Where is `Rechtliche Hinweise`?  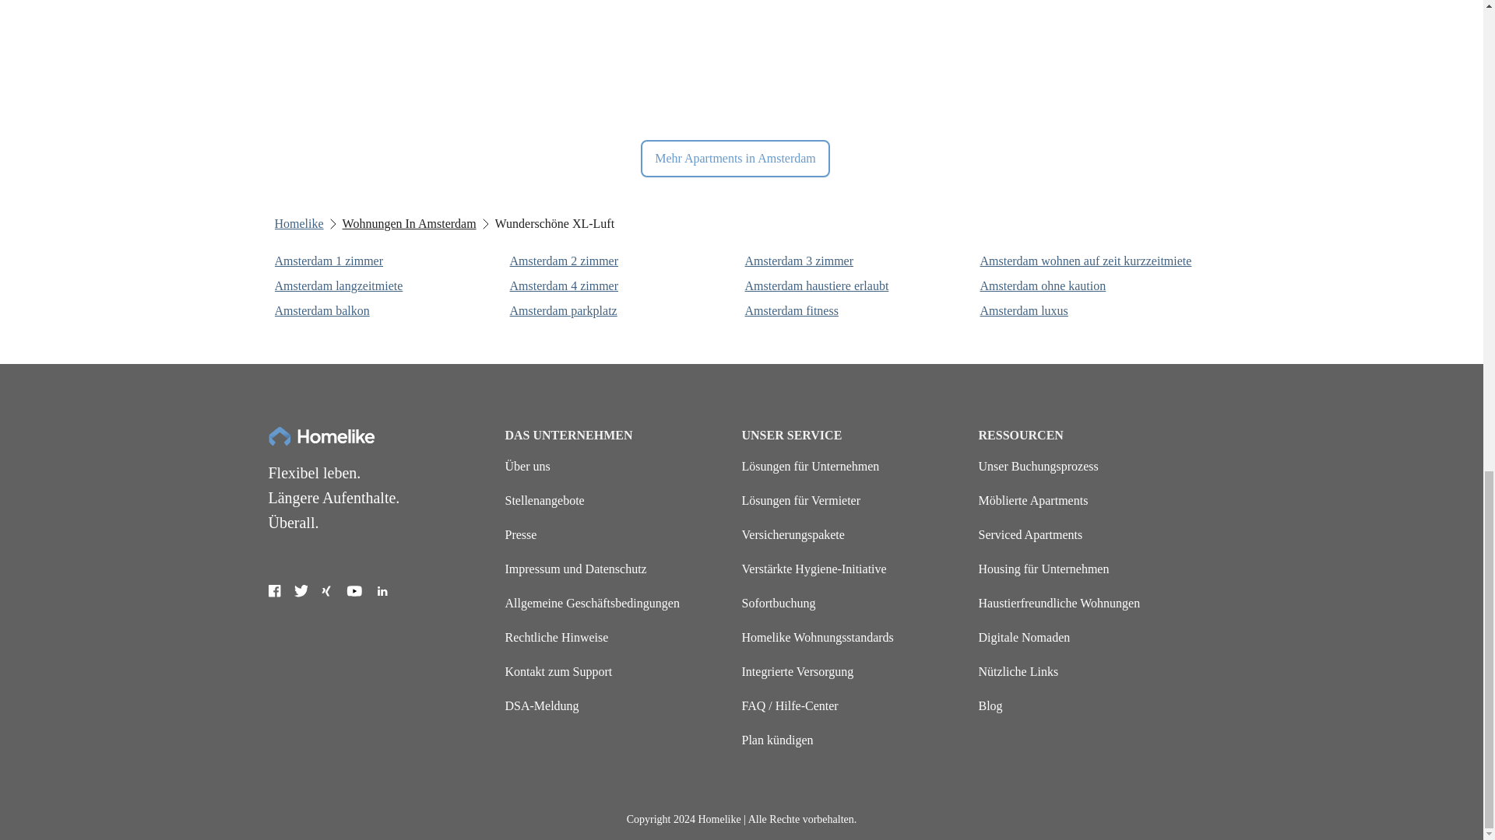 Rechtliche Hinweise is located at coordinates (556, 638).